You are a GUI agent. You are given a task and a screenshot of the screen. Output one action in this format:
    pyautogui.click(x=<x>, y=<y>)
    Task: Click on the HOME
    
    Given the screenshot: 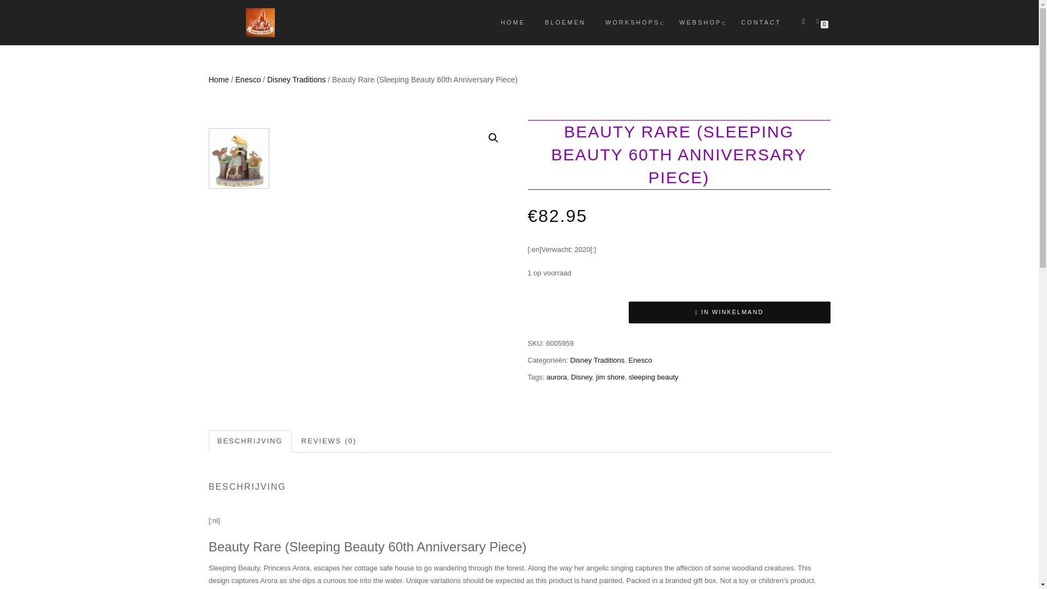 What is the action you would take?
    pyautogui.click(x=513, y=22)
    